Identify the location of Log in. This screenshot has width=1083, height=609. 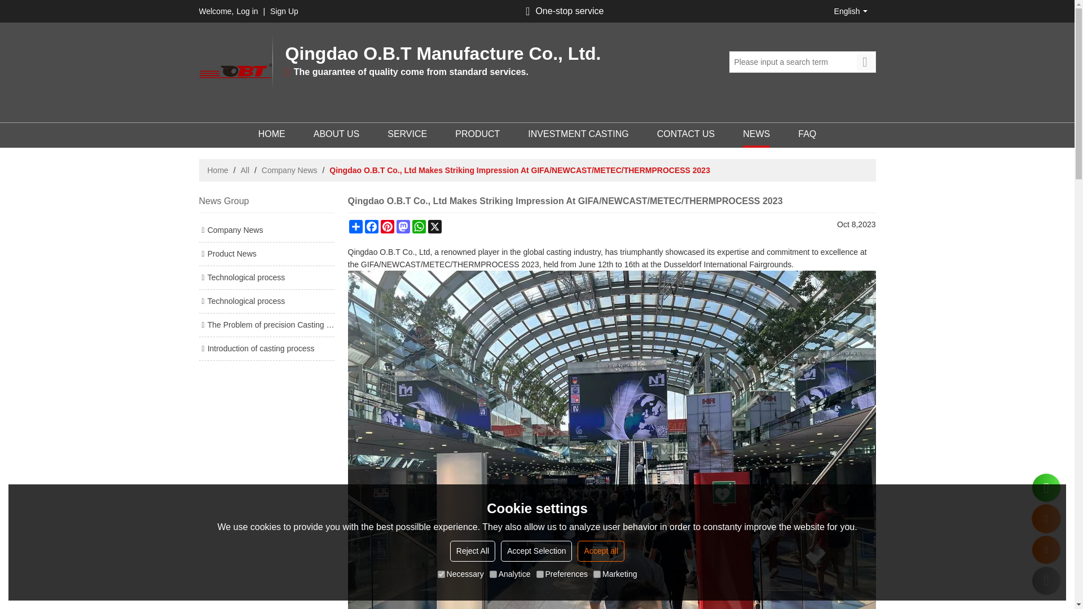
(246, 11).